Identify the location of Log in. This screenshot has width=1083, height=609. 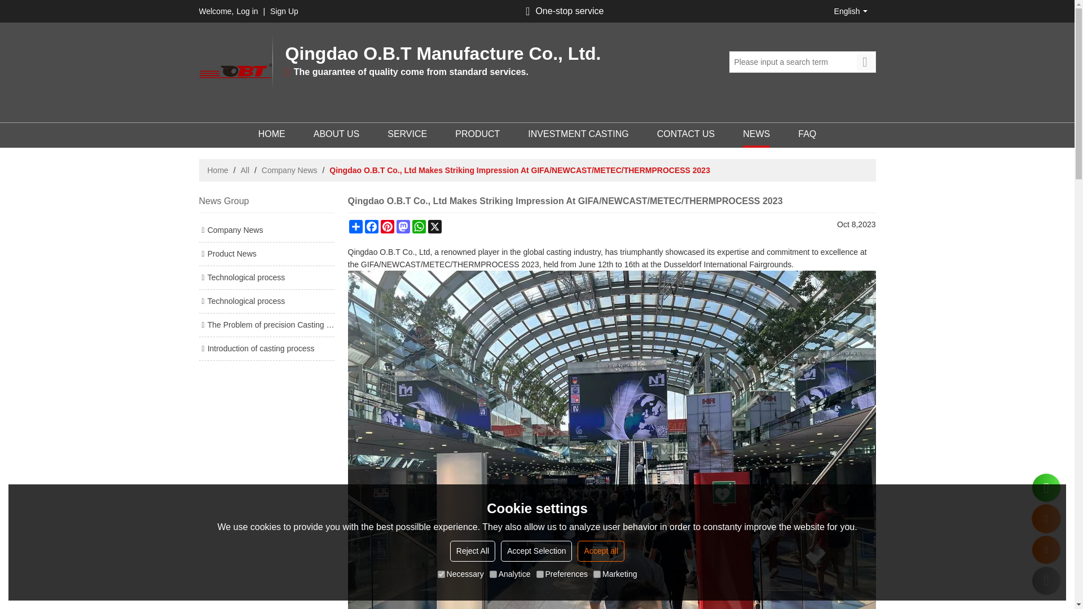
(246, 11).